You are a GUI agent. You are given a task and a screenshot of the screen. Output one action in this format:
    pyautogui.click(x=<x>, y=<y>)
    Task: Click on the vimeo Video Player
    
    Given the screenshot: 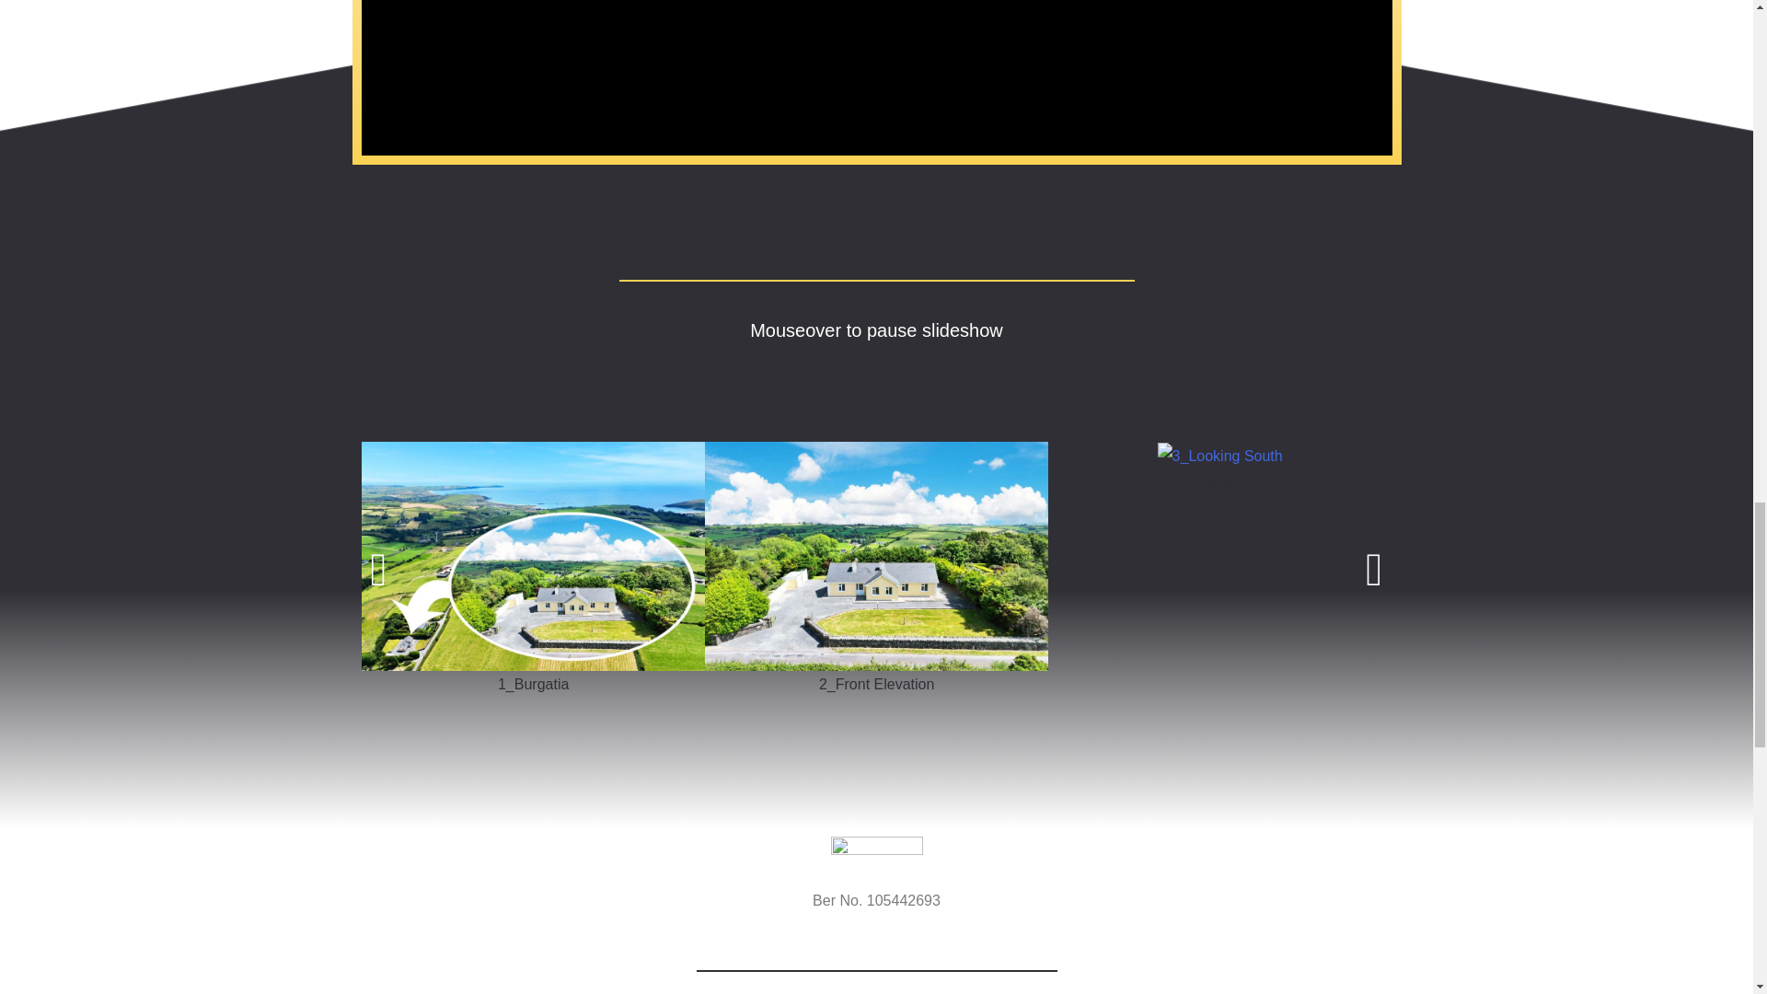 What is the action you would take?
    pyautogui.click(x=876, y=77)
    